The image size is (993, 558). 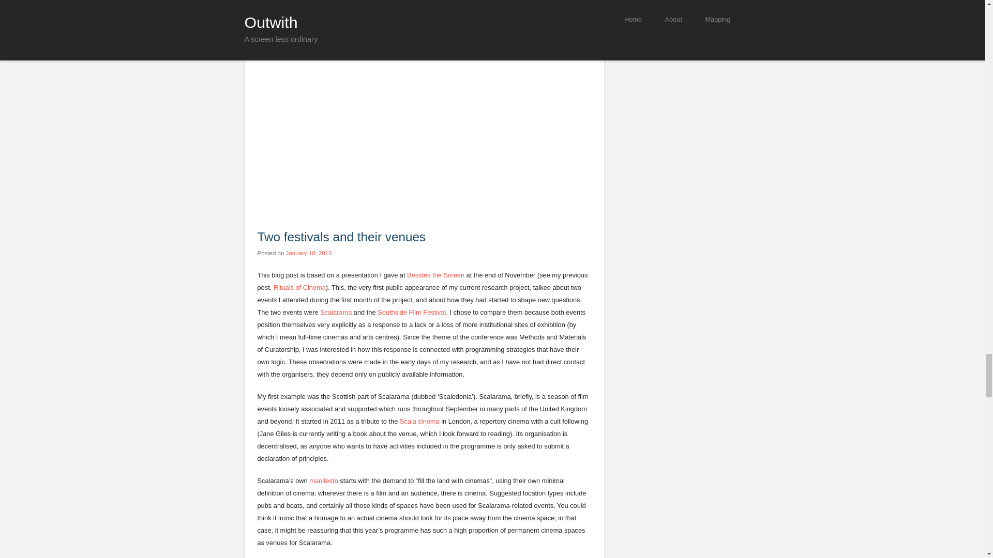 I want to click on Southside Film Festival, so click(x=412, y=312).